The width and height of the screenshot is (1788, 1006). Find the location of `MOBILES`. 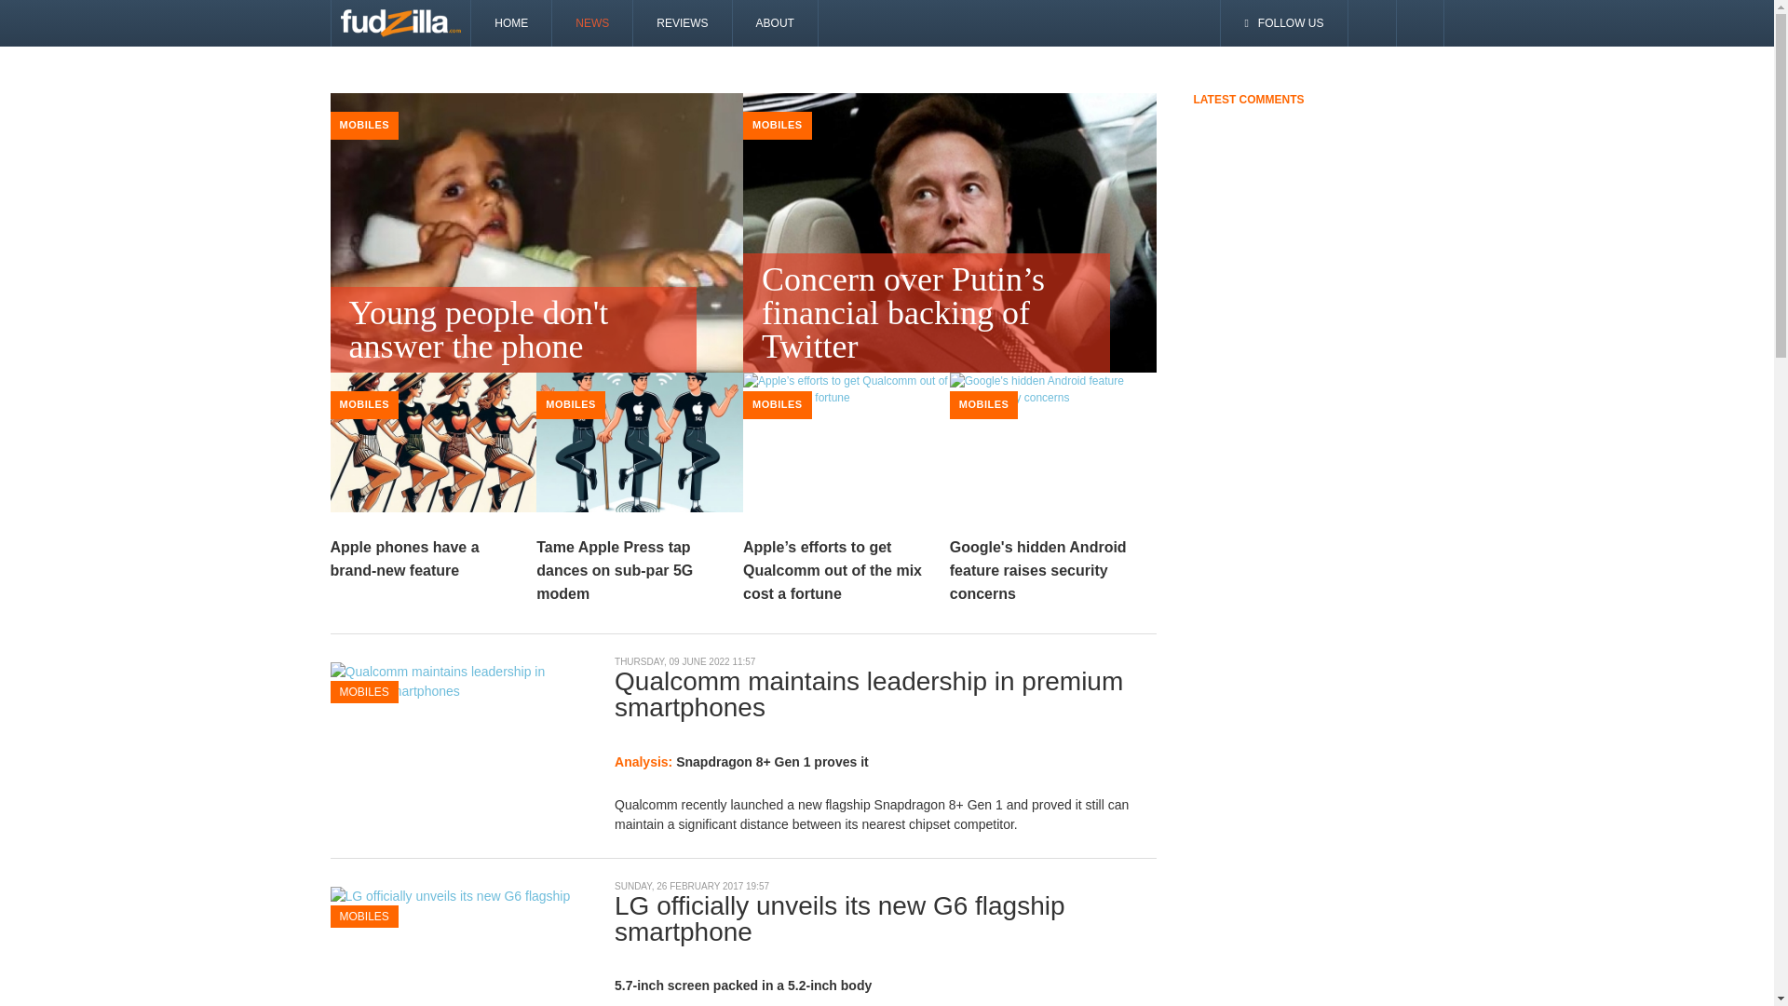

MOBILES is located at coordinates (364, 125).